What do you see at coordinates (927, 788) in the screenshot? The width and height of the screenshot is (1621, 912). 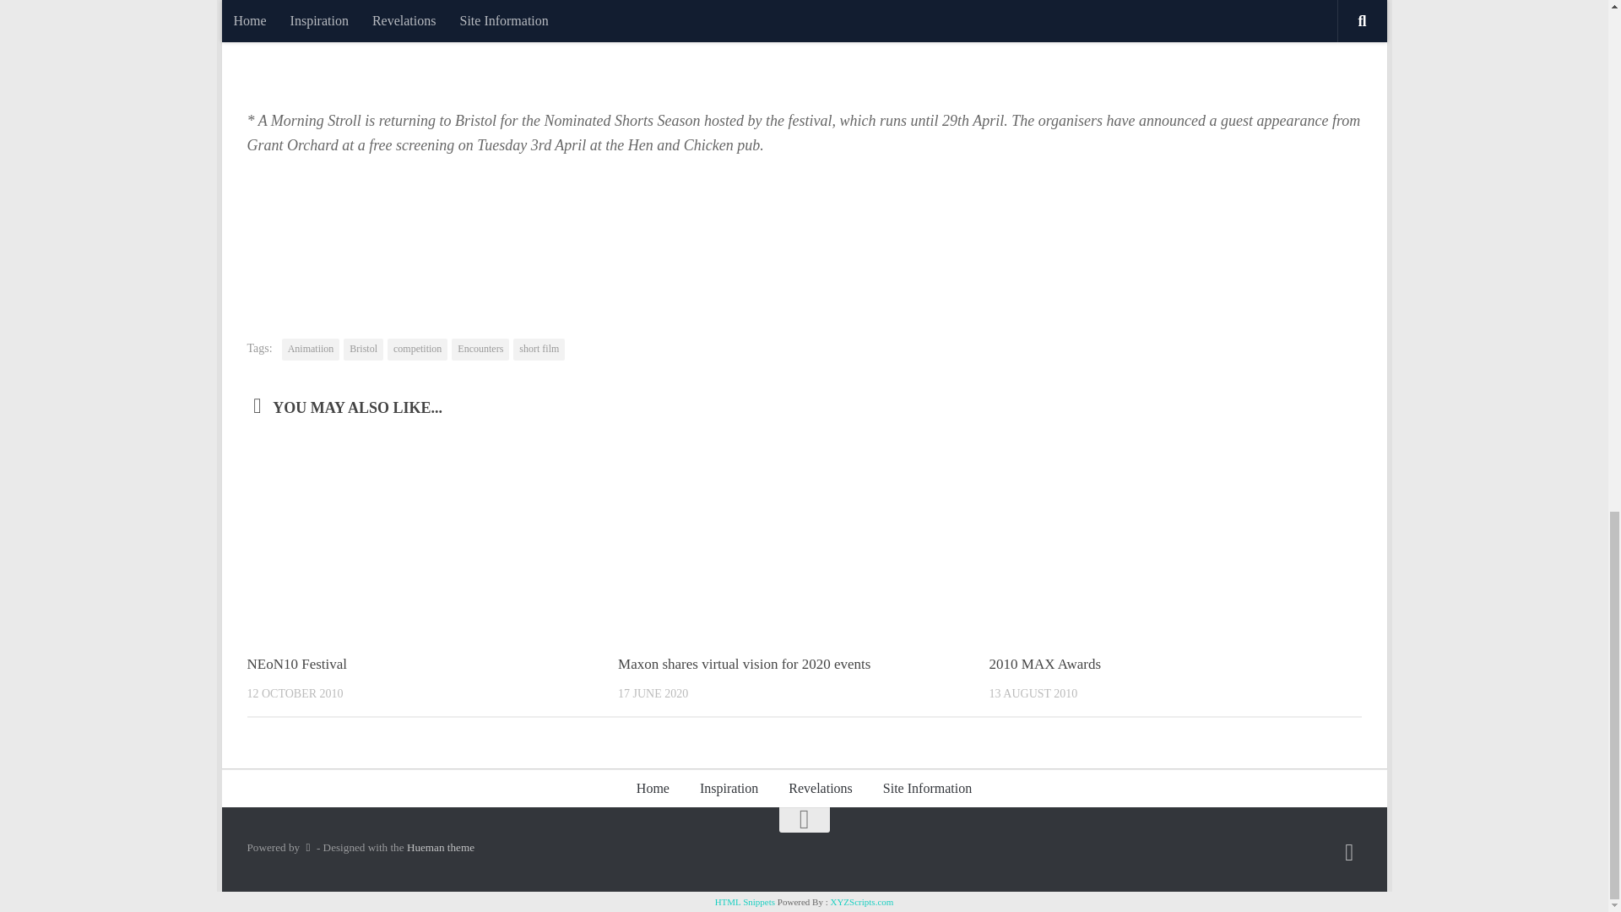 I see `Site Information` at bounding box center [927, 788].